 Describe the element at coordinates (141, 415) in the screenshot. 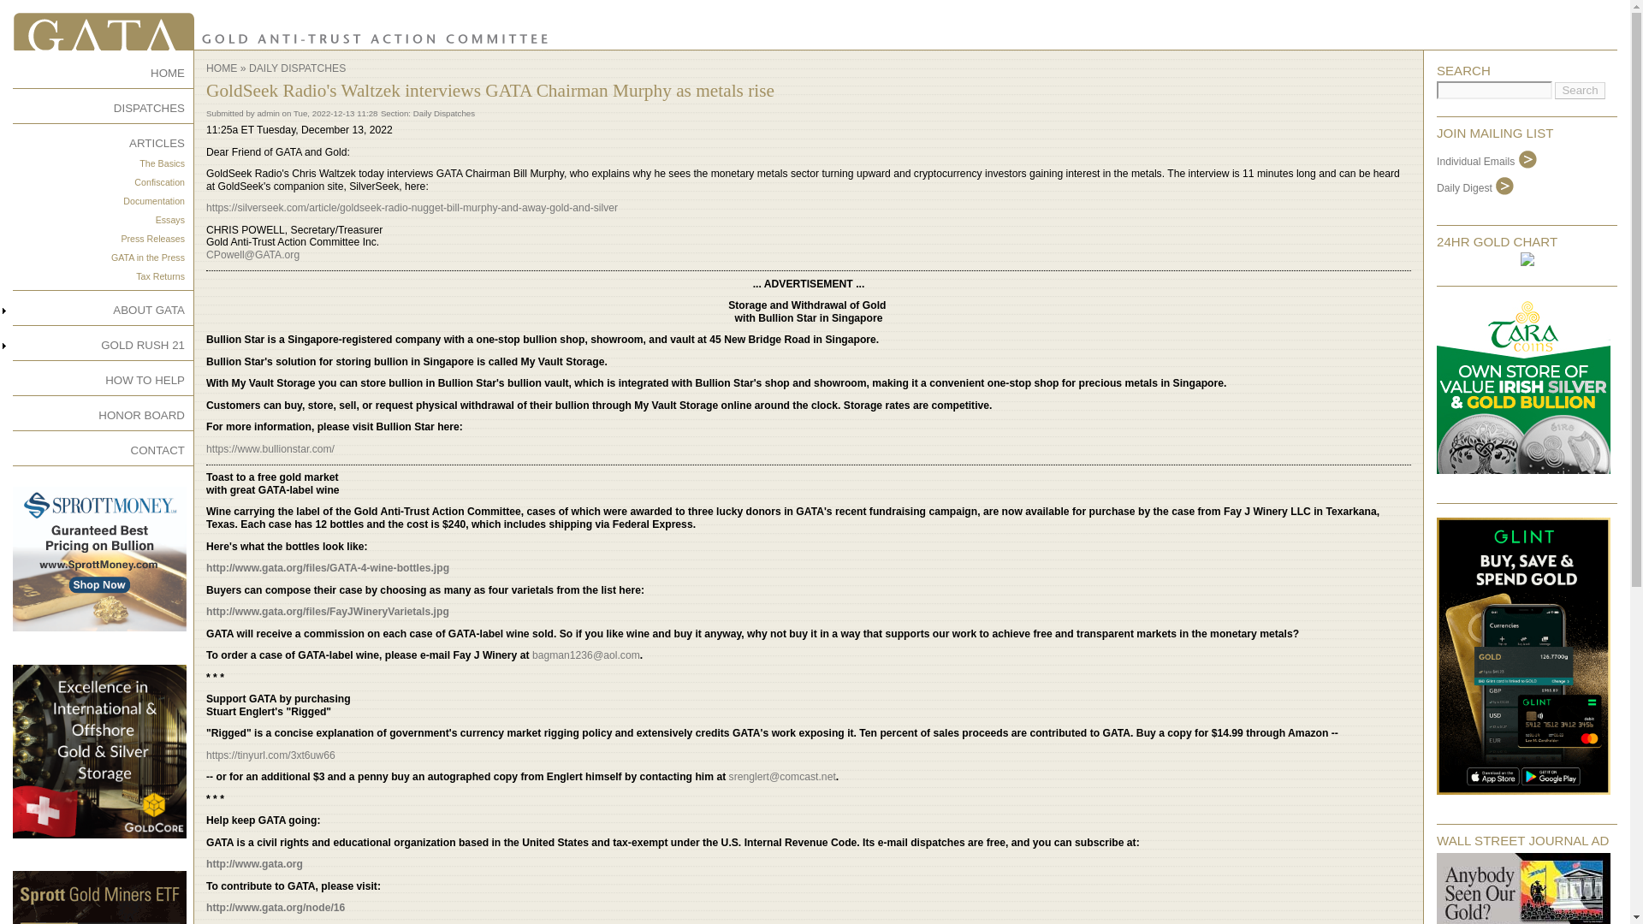

I see `HONOR BOARD` at that location.